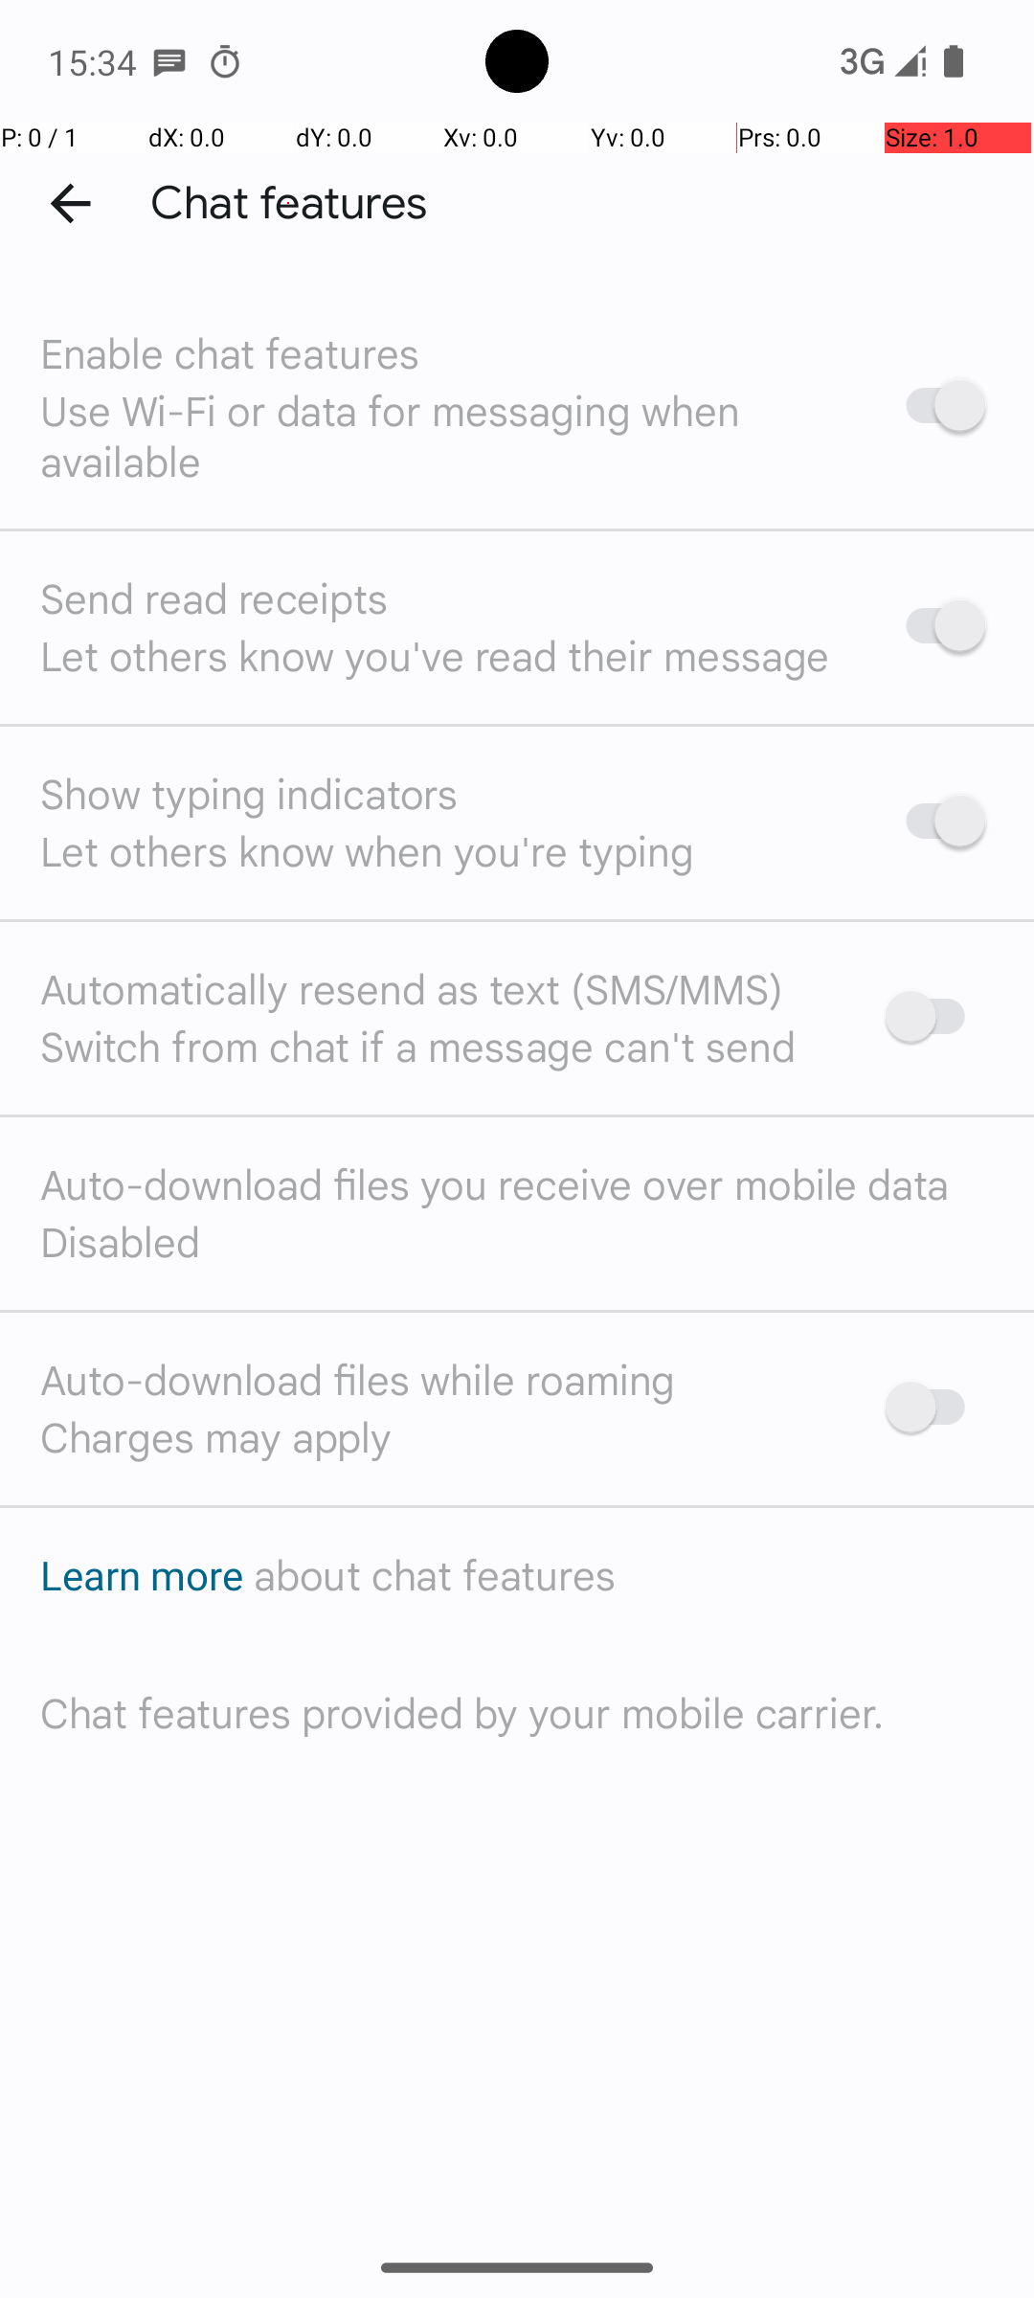  I want to click on Chat features provided by your mobile carrier., so click(462, 1712).